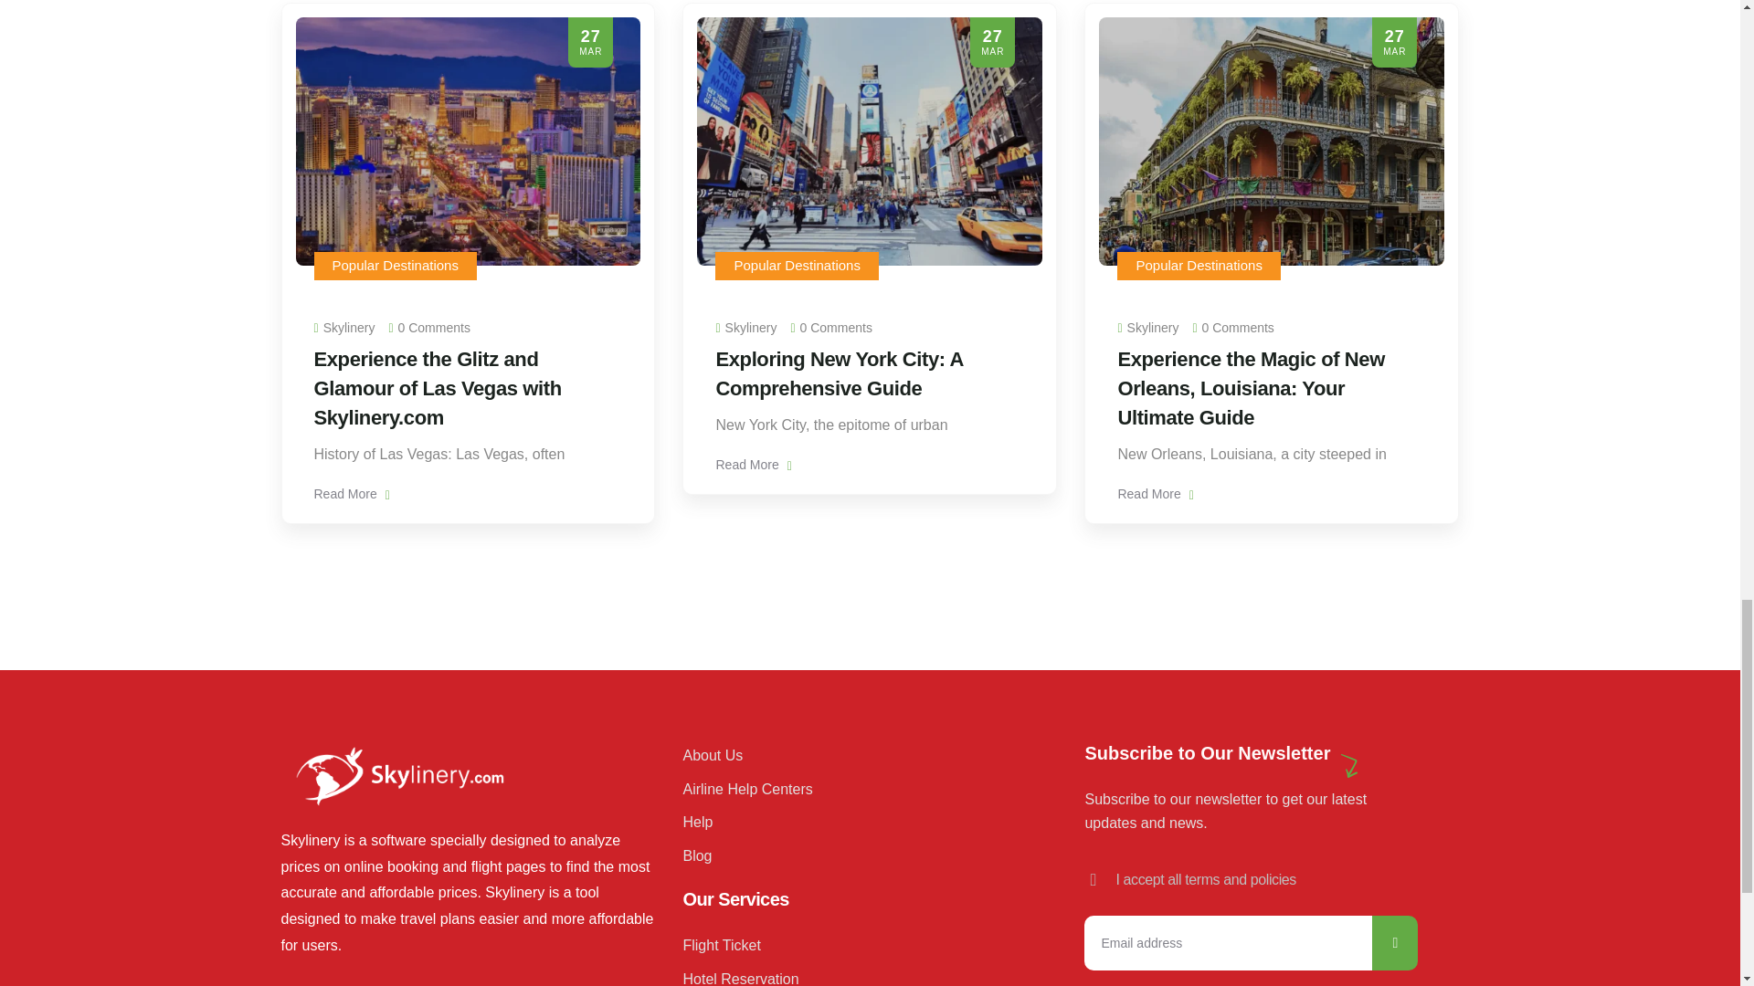 The height and width of the screenshot is (986, 1754). I want to click on Home, so click(398, 775).